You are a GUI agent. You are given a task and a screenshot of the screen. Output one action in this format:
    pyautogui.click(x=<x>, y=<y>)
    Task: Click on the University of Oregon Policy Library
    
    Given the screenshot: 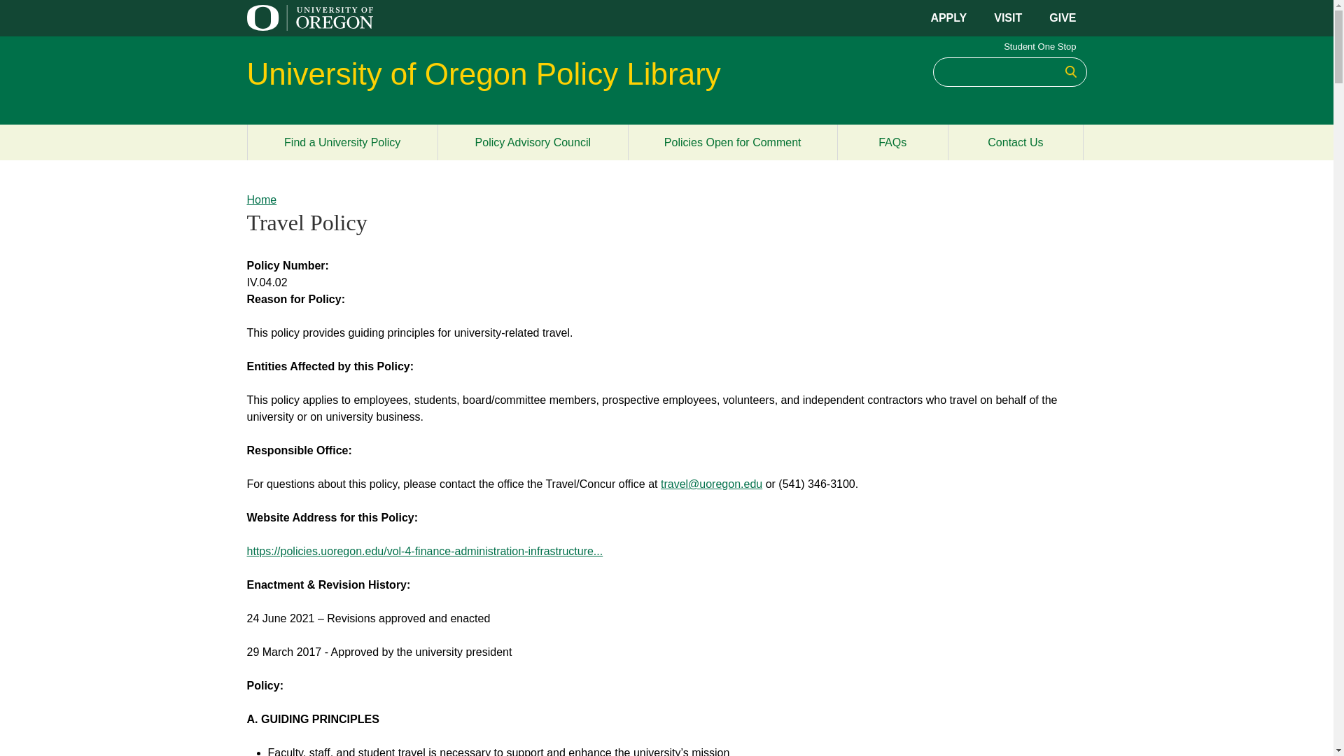 What is the action you would take?
    pyautogui.click(x=483, y=73)
    